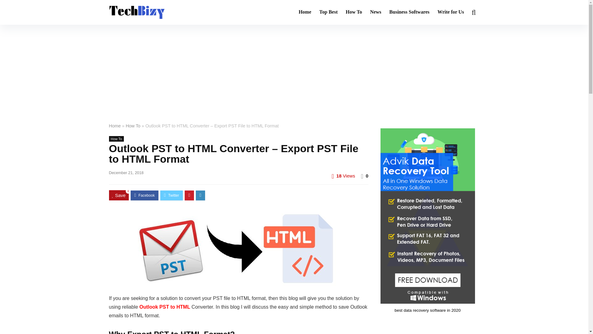 Image resolution: width=593 pixels, height=334 pixels. Describe the element at coordinates (116, 139) in the screenshot. I see `View all posts in How To` at that location.